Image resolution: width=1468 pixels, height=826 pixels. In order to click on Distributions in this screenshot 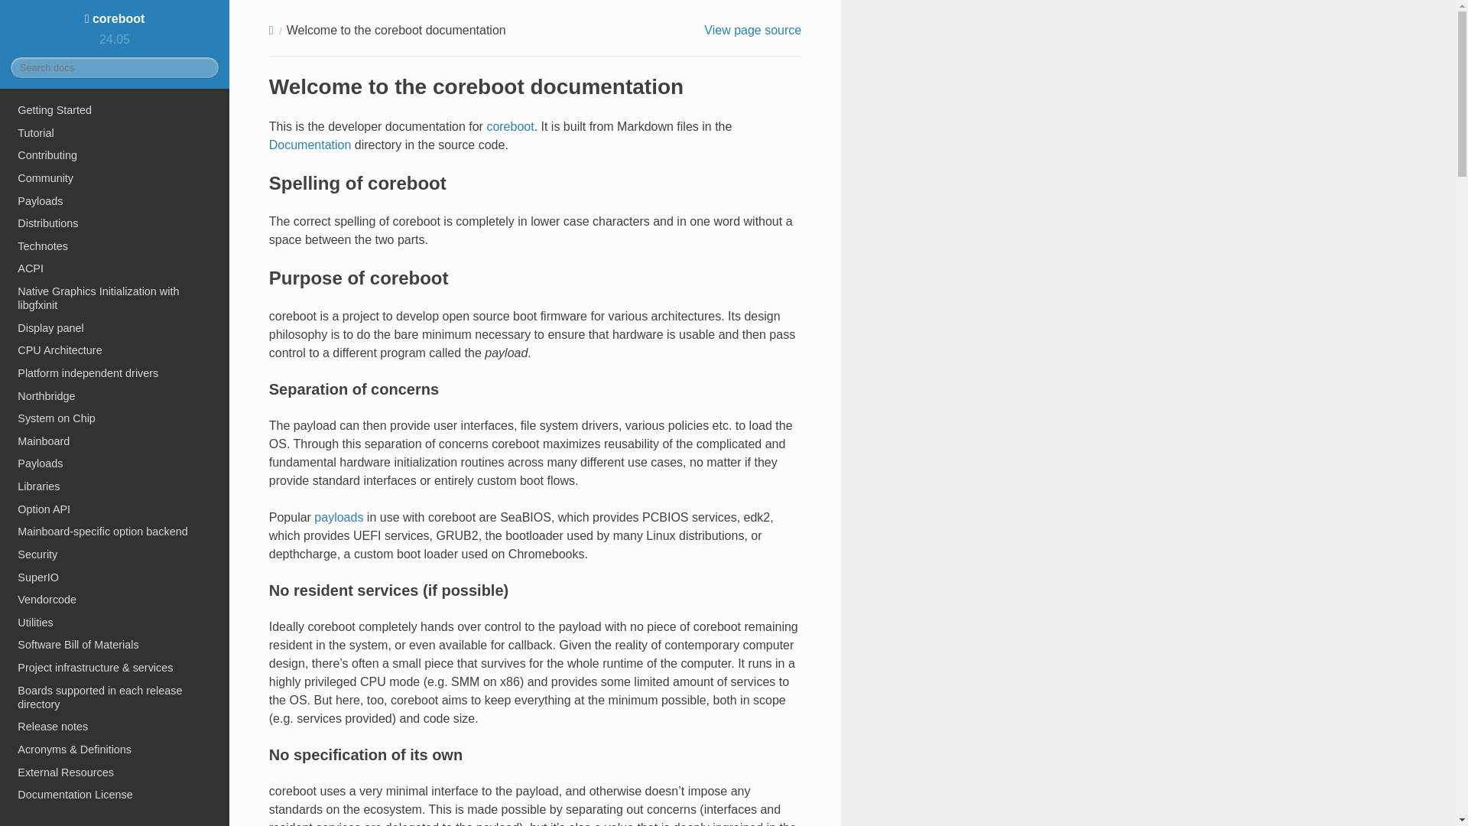, I will do `click(115, 223)`.